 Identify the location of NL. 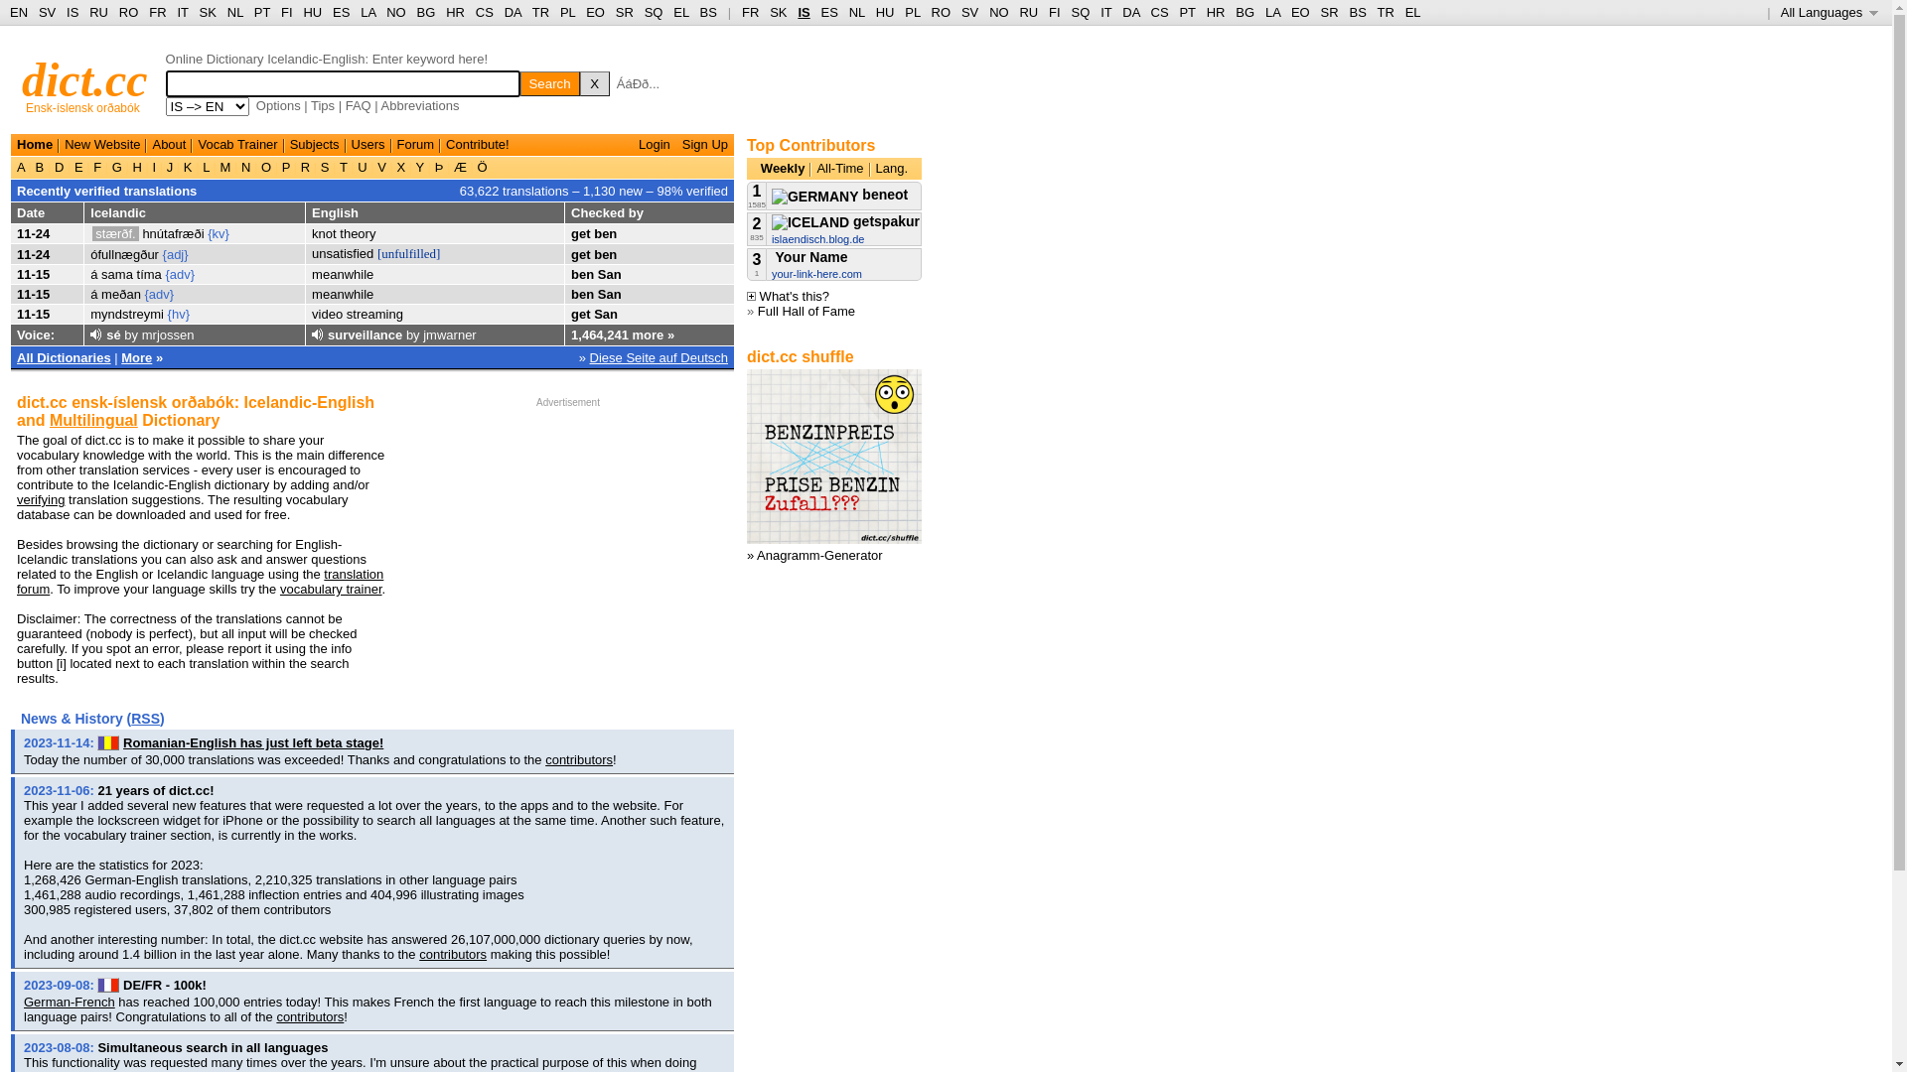
(234, 12).